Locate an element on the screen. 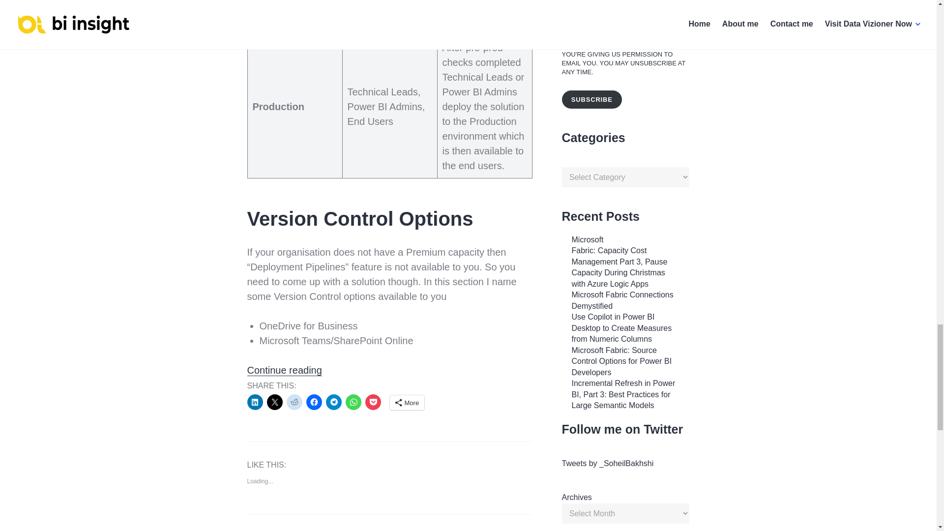 The height and width of the screenshot is (531, 944). More is located at coordinates (406, 402).